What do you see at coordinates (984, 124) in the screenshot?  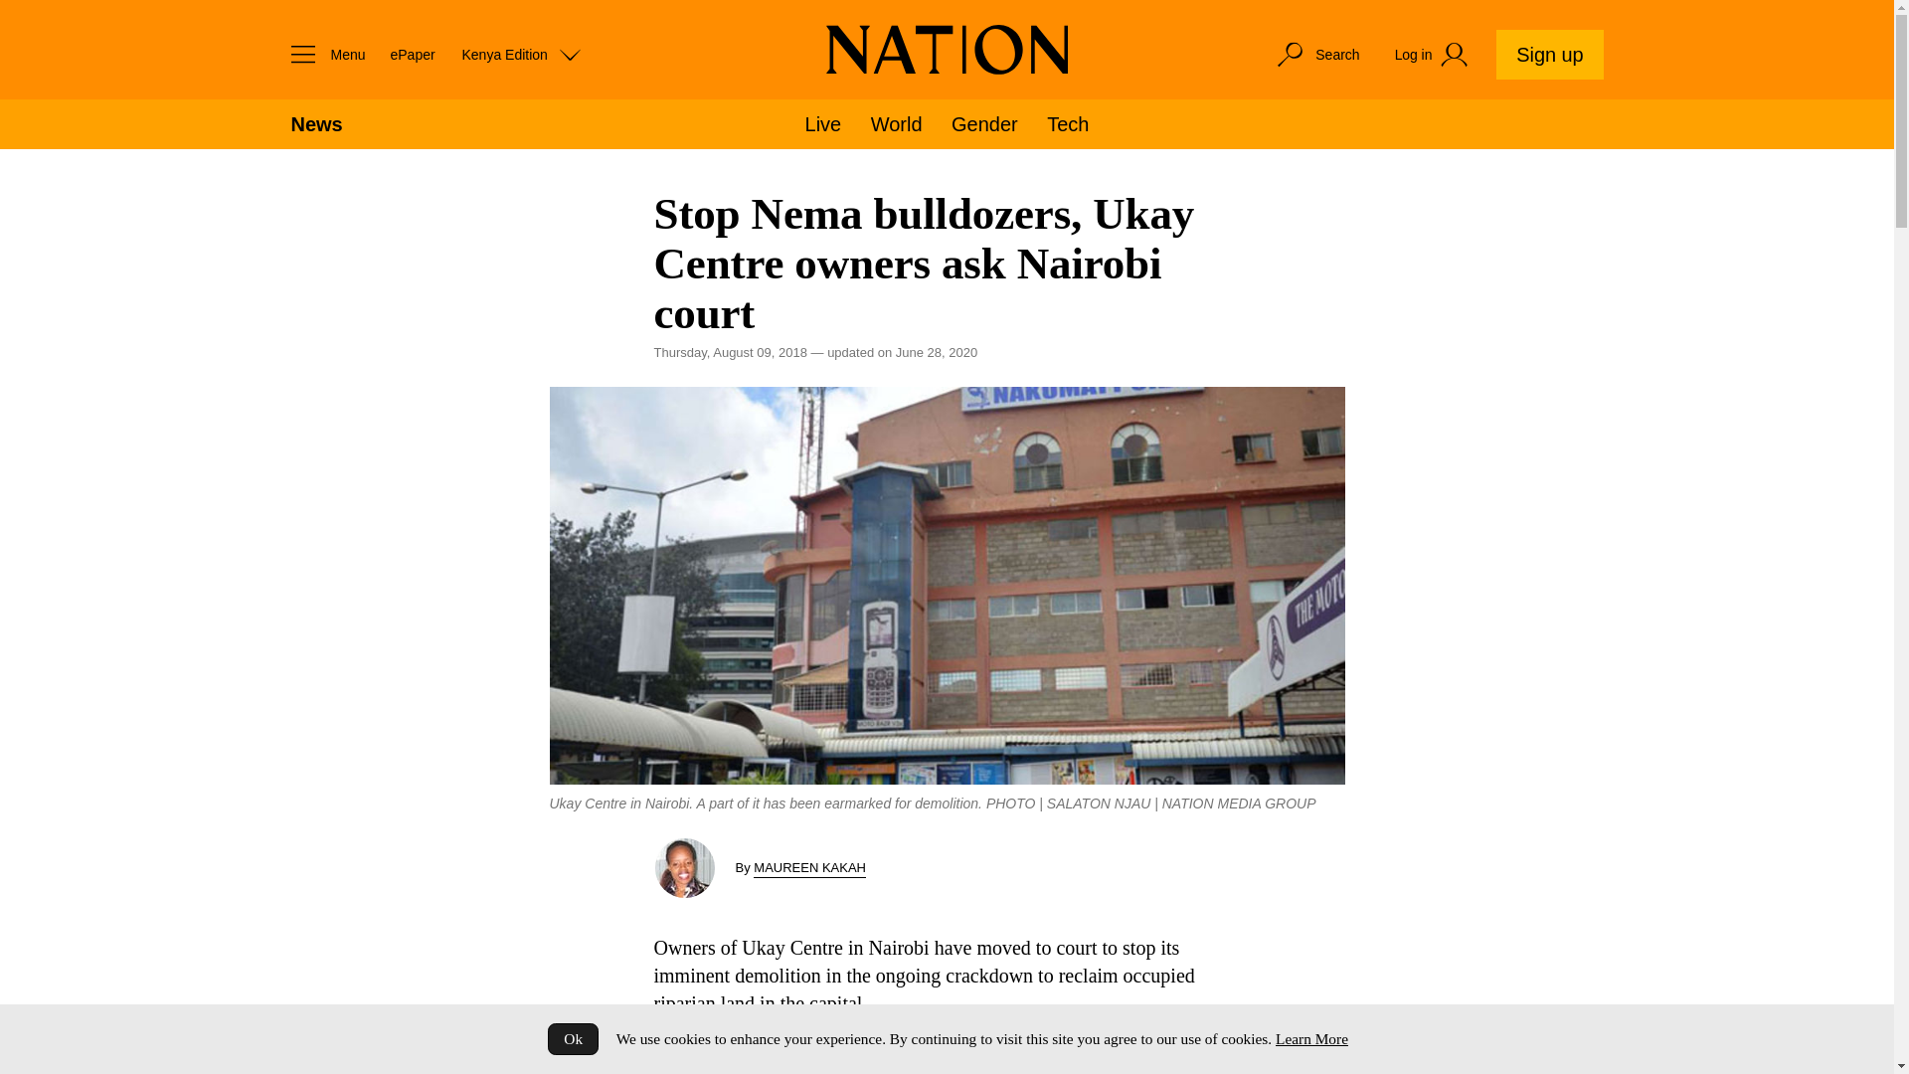 I see `Gender` at bounding box center [984, 124].